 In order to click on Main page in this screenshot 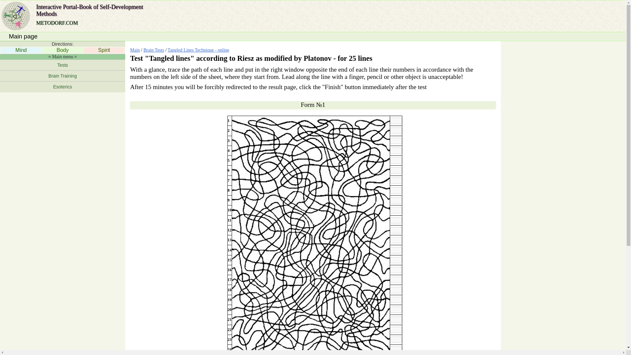, I will do `click(23, 36)`.